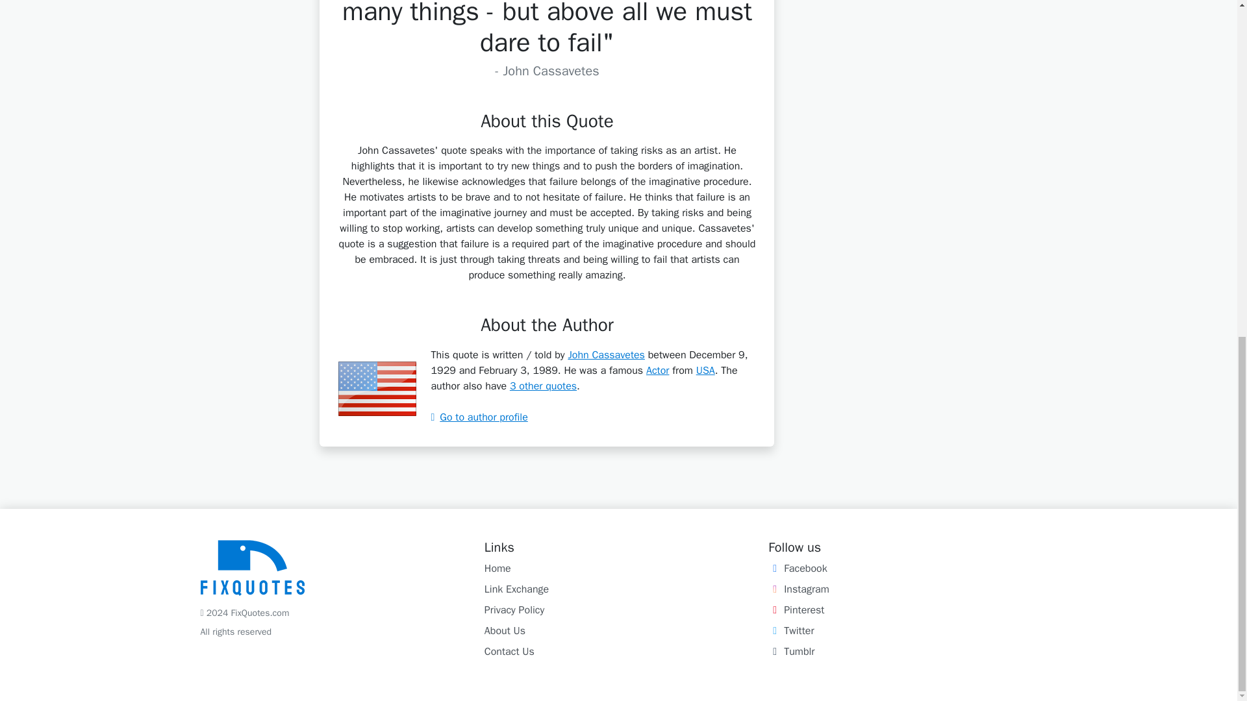 The image size is (1247, 701). Describe the element at coordinates (516, 589) in the screenshot. I see `Link Exchange` at that location.